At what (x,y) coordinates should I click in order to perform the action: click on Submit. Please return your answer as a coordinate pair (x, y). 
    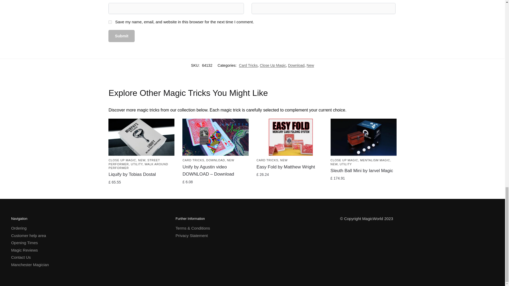
    Looking at the image, I should click on (121, 36).